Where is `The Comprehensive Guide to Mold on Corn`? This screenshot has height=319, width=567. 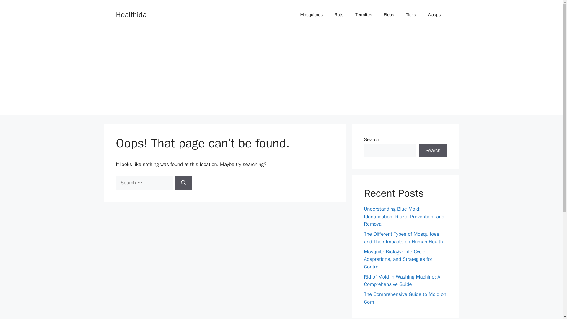 The Comprehensive Guide to Mold on Corn is located at coordinates (405, 298).